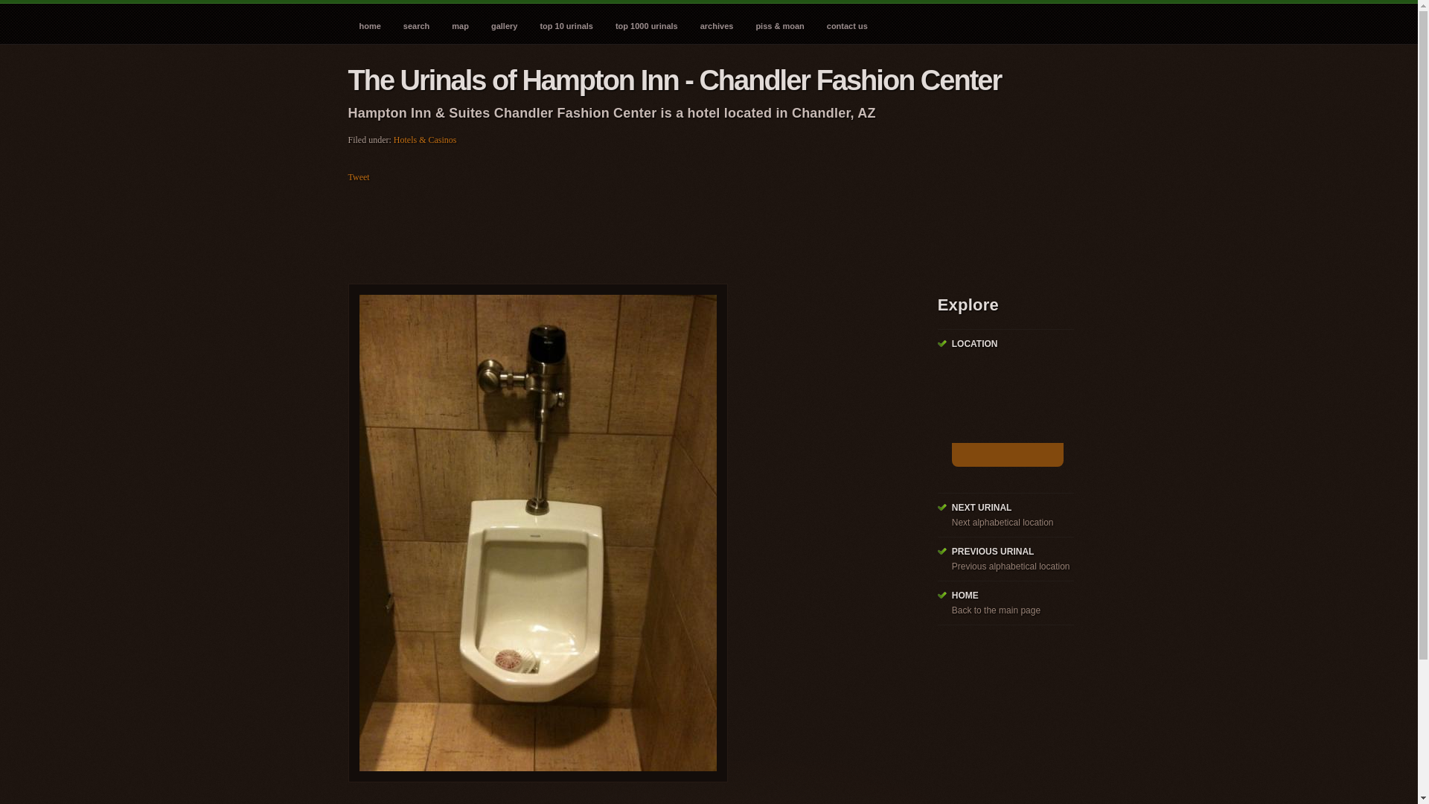 The height and width of the screenshot is (804, 1429). Describe the element at coordinates (619, 229) in the screenshot. I see `Advertisement` at that location.